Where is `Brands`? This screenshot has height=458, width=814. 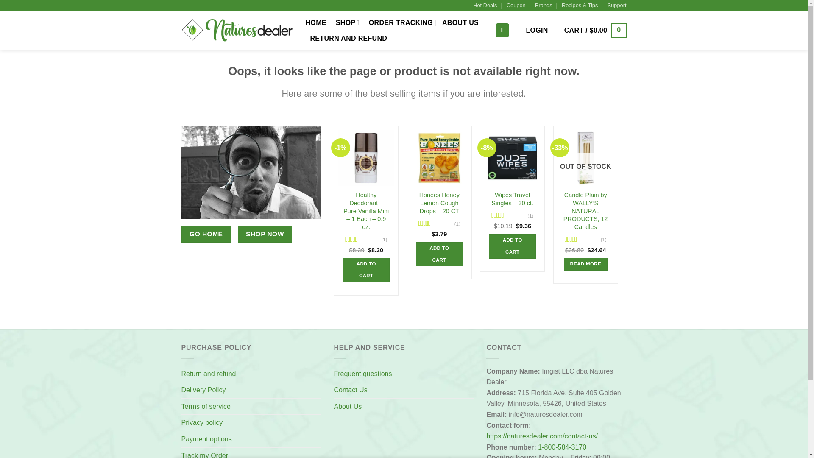
Brands is located at coordinates (544, 5).